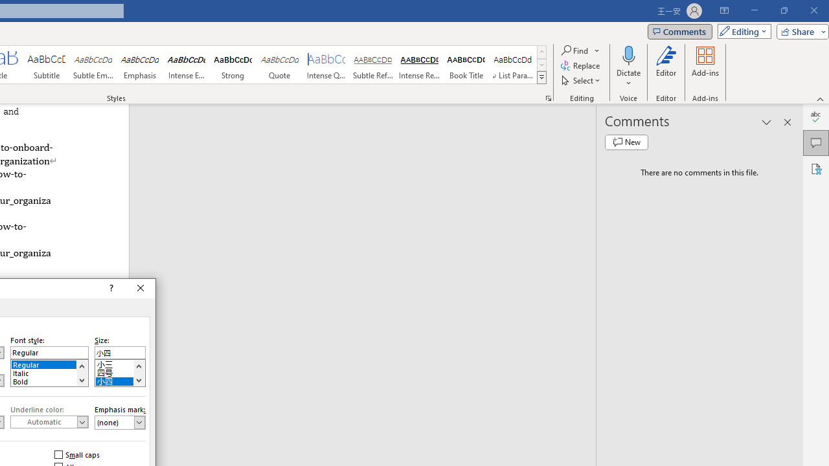 Image resolution: width=829 pixels, height=466 pixels. Describe the element at coordinates (582, 80) in the screenshot. I see `Select` at that location.